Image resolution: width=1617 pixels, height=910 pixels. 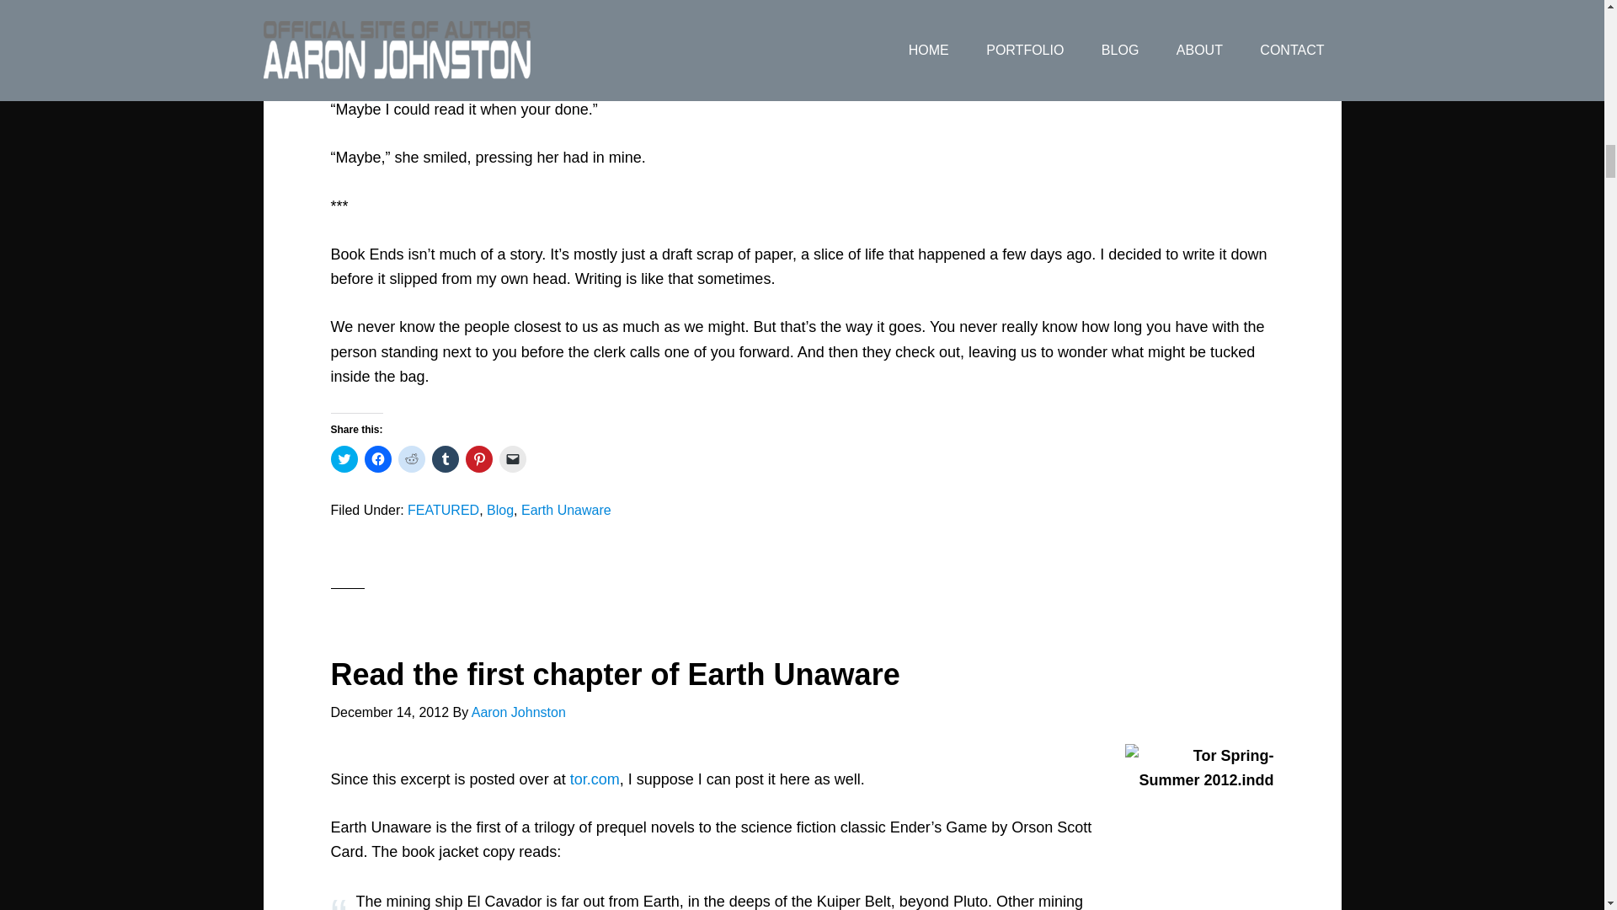 I want to click on Earth Unaware, so click(x=566, y=511).